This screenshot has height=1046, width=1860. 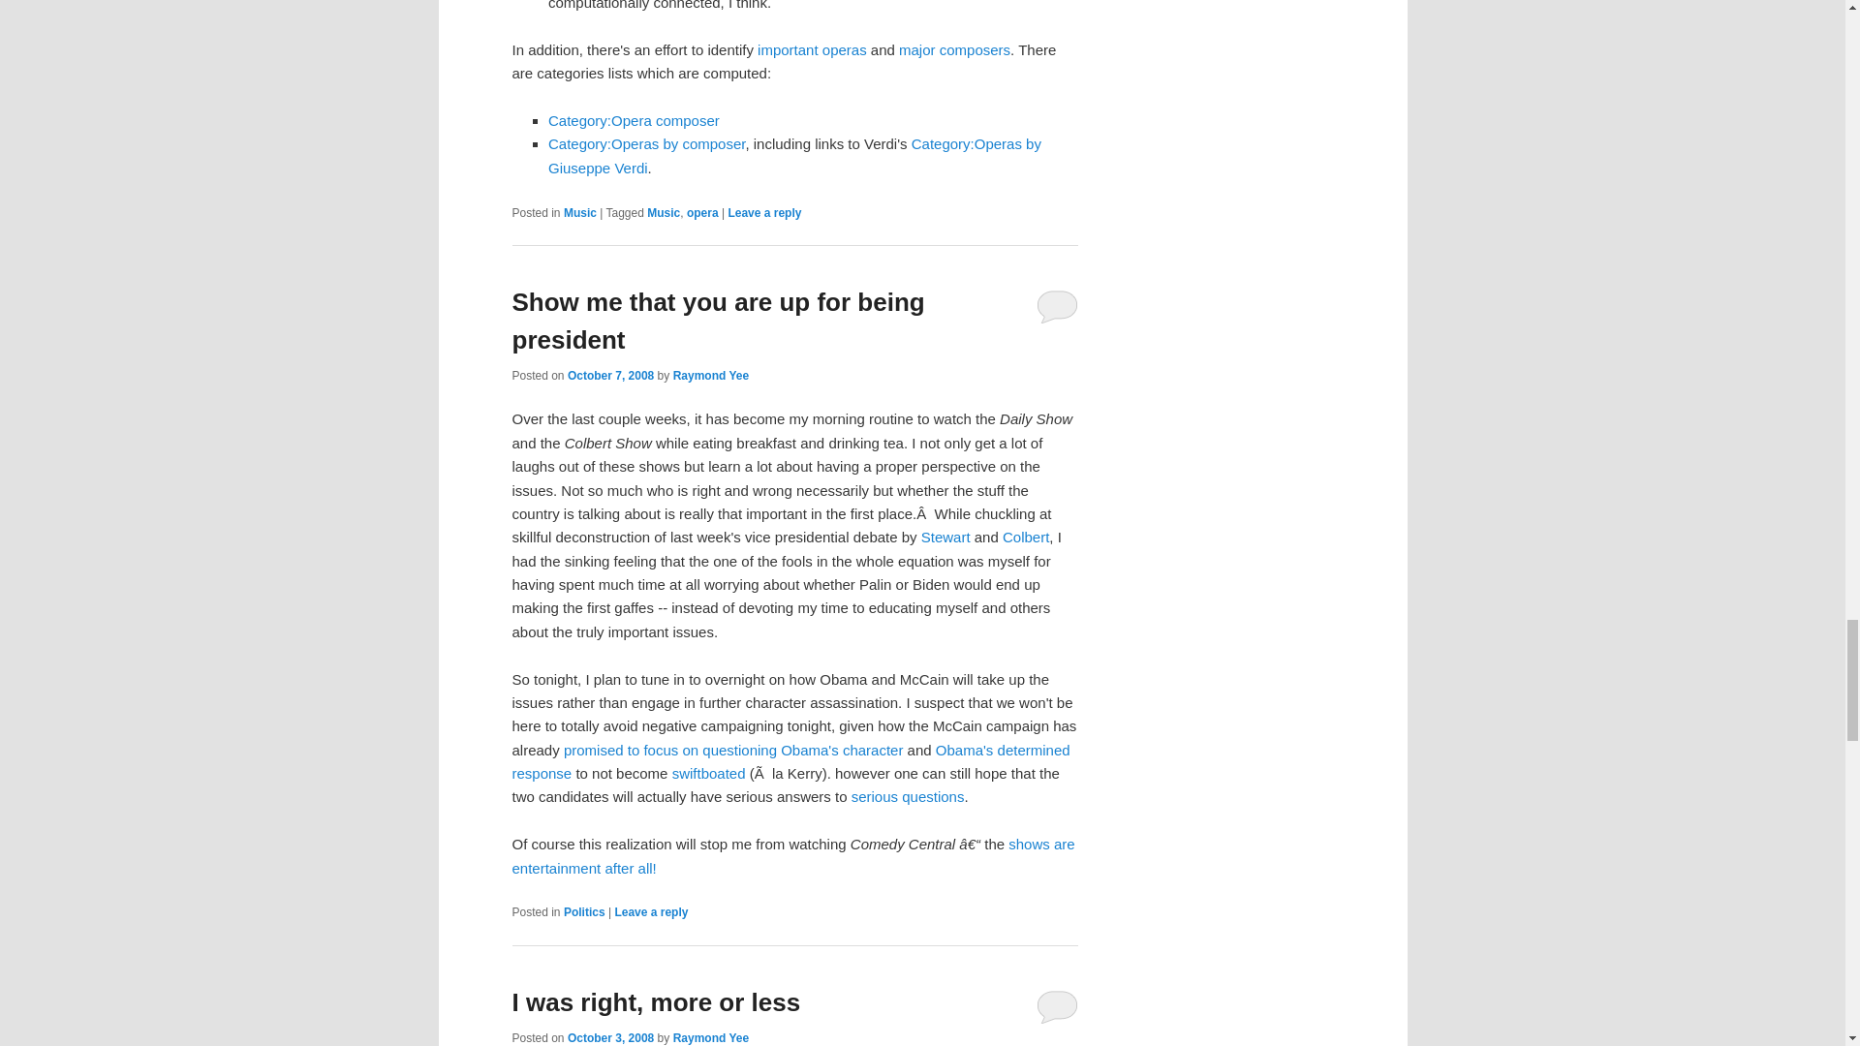 I want to click on 7:37 pm, so click(x=610, y=1037).